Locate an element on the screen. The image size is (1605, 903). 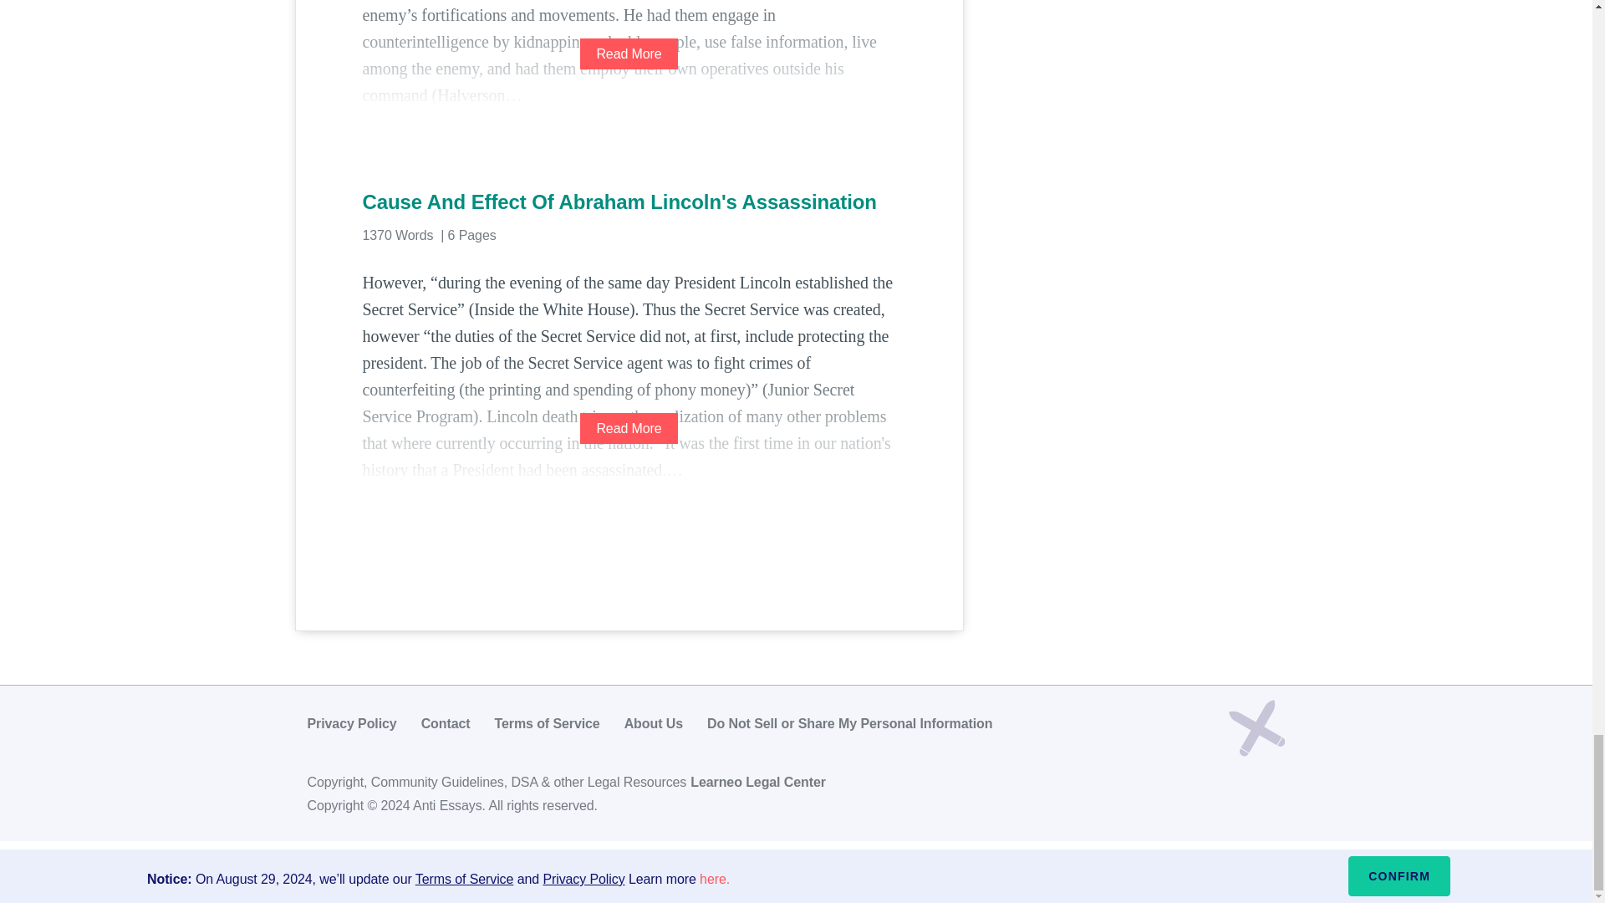
Read More is located at coordinates (629, 54).